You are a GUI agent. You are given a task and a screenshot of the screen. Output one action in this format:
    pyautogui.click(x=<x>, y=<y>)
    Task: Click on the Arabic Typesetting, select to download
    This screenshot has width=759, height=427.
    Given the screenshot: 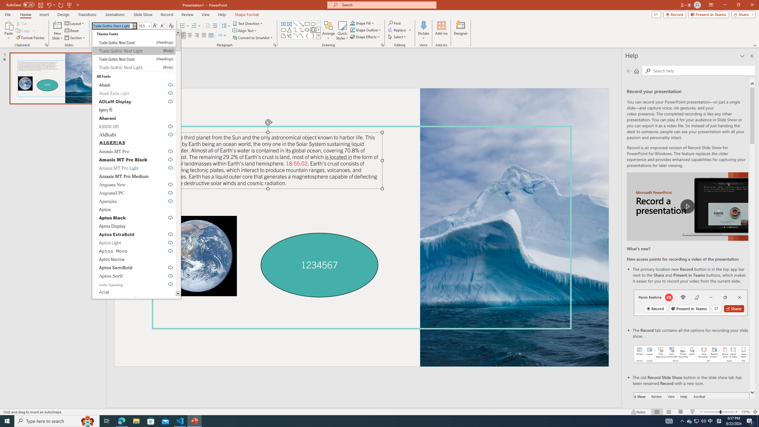 What is the action you would take?
    pyautogui.click(x=134, y=284)
    